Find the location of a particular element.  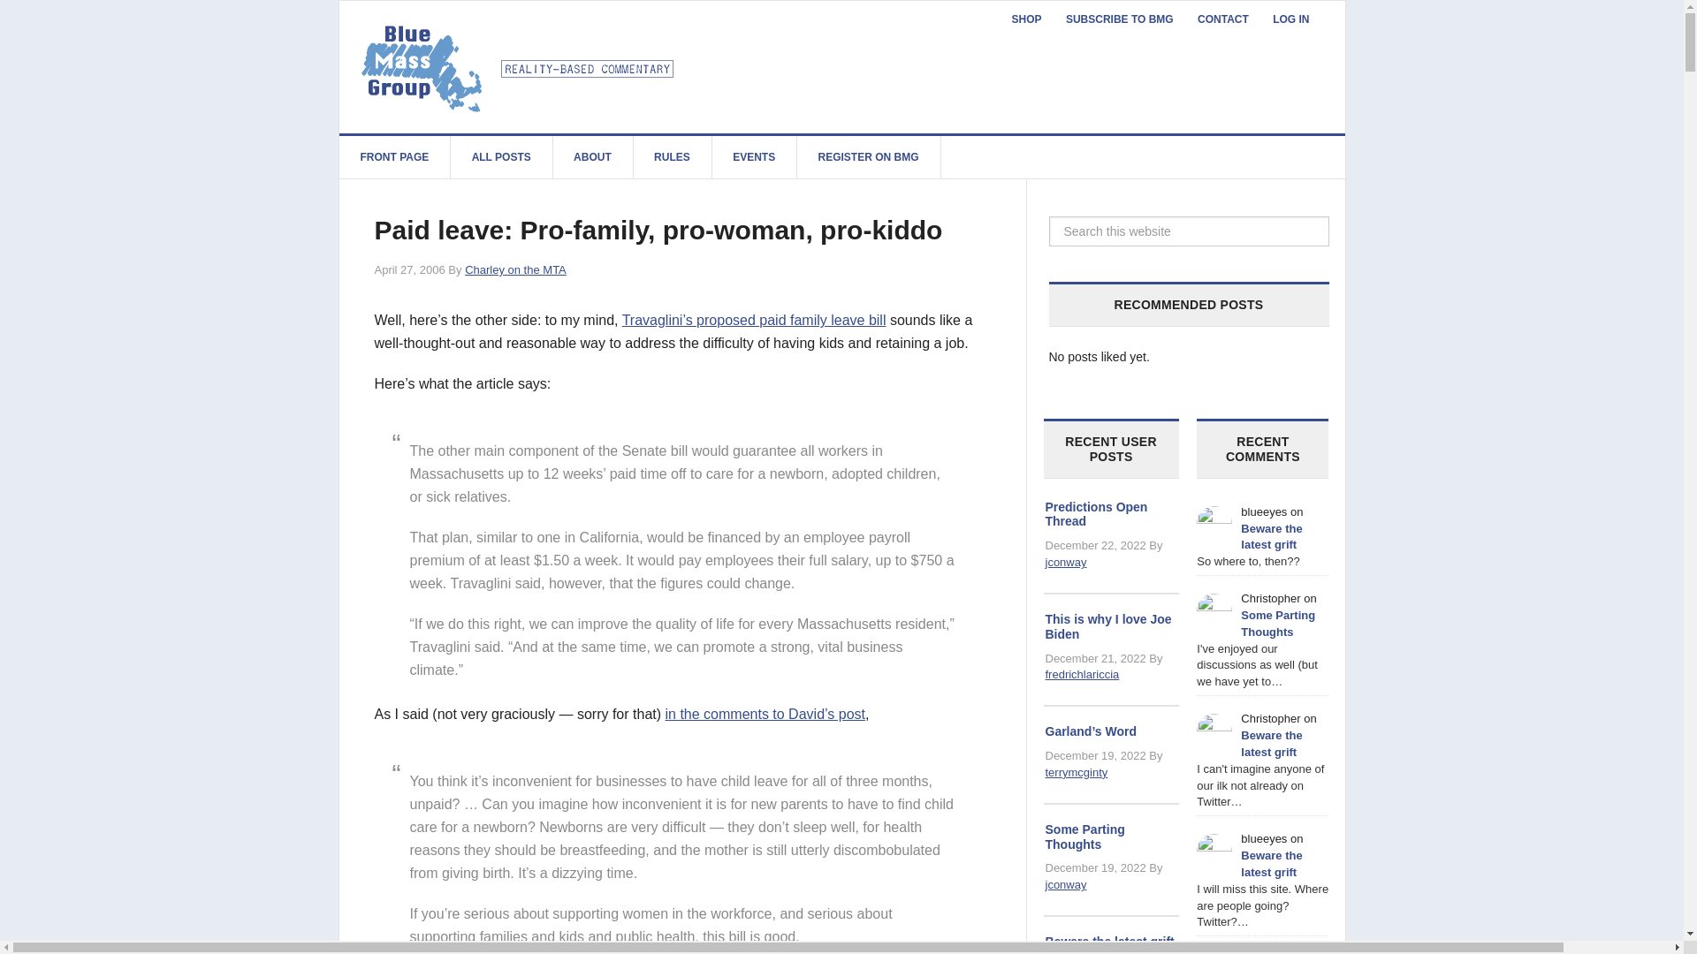

LOG IN is located at coordinates (1290, 19).